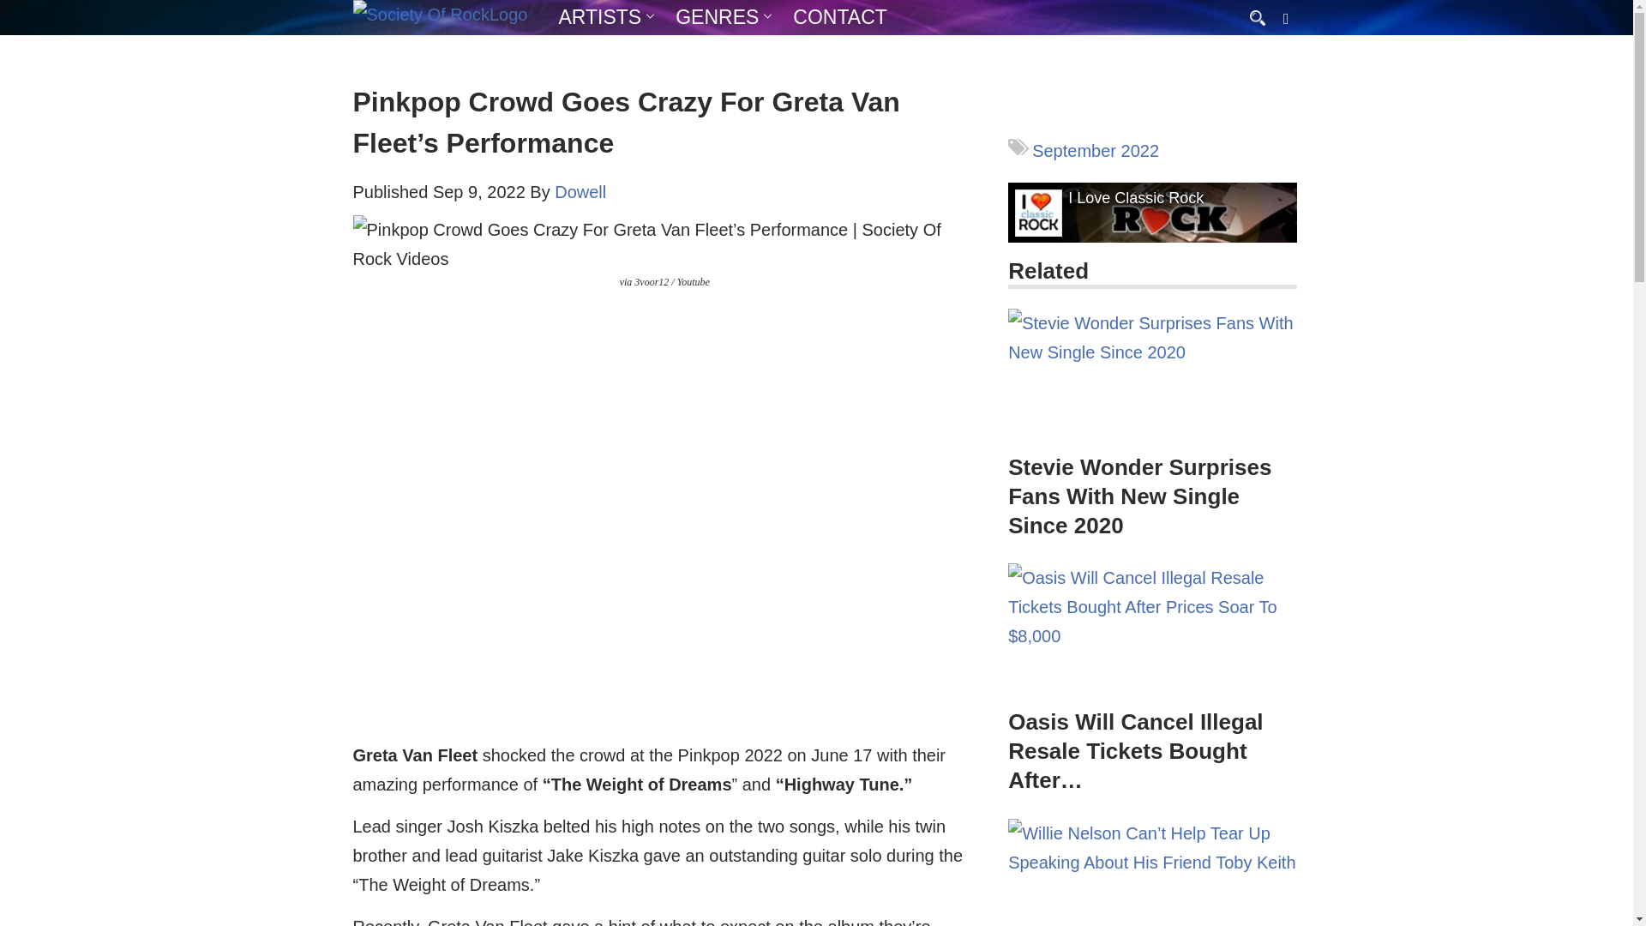 The image size is (1646, 926). What do you see at coordinates (600, 17) in the screenshot?
I see `ARTISTS` at bounding box center [600, 17].